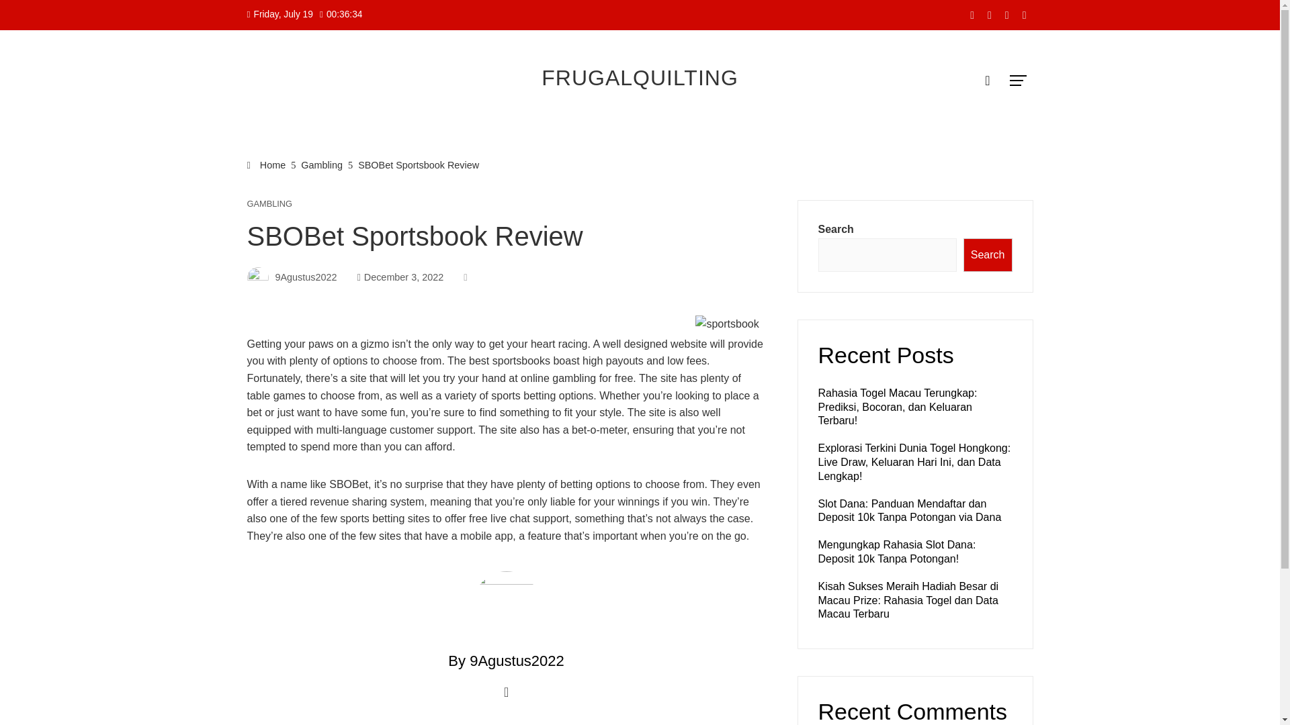  Describe the element at coordinates (640, 78) in the screenshot. I see `FRUGALQUILTING` at that location.